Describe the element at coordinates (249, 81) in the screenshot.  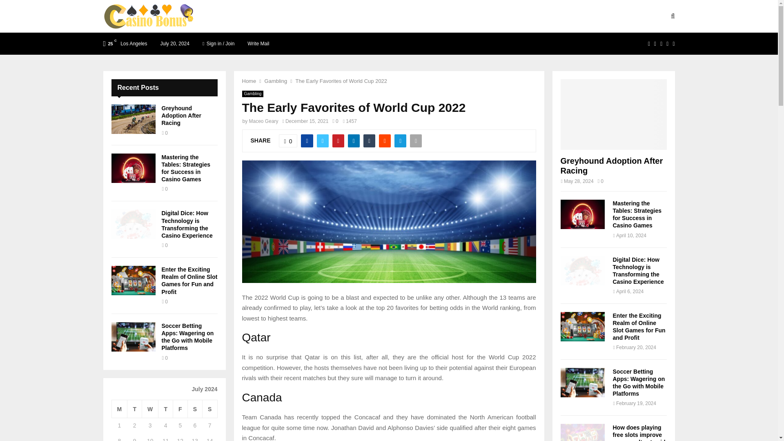
I see `Home` at that location.